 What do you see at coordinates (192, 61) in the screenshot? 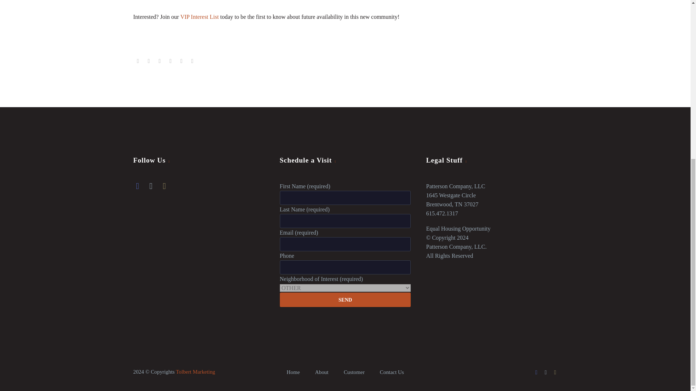
I see `Reddit` at bounding box center [192, 61].